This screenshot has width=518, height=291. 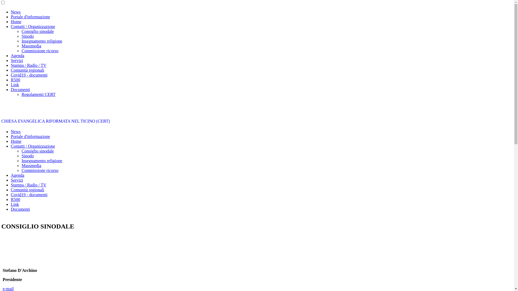 What do you see at coordinates (31, 165) in the screenshot?
I see `Massmedia` at bounding box center [31, 165].